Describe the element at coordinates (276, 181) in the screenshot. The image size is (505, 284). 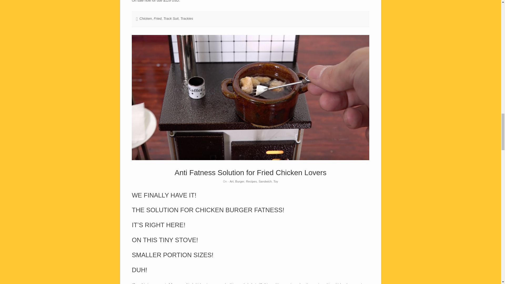
I see `Toy` at that location.